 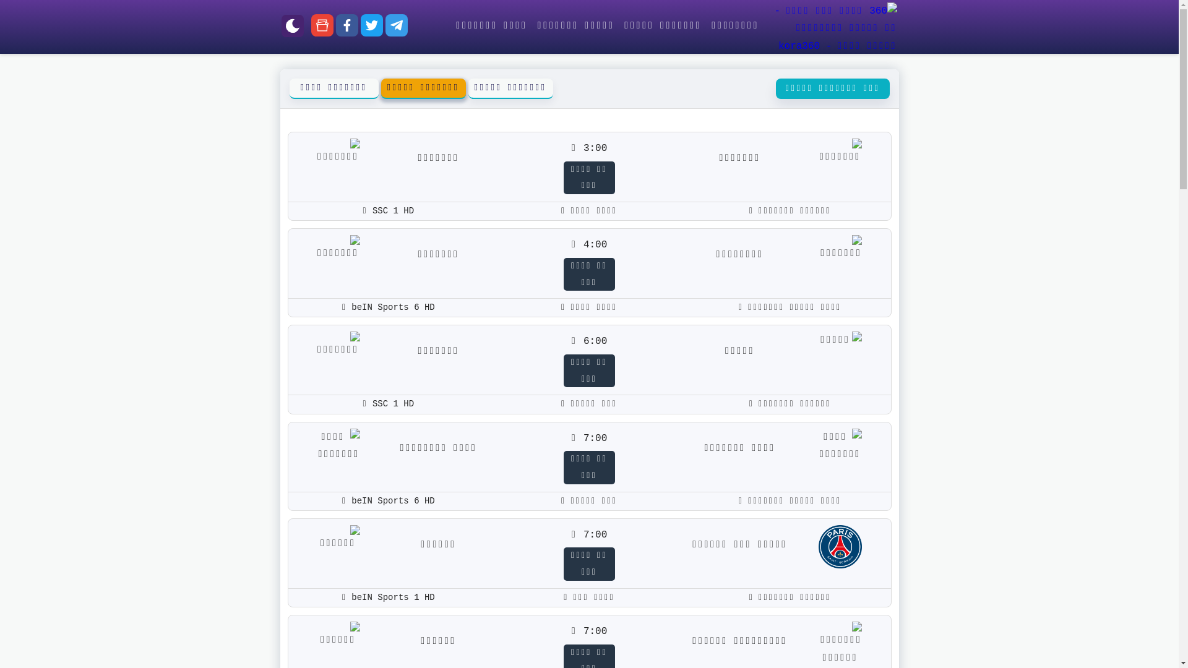 What do you see at coordinates (322, 28) in the screenshot?
I see `google-news` at bounding box center [322, 28].